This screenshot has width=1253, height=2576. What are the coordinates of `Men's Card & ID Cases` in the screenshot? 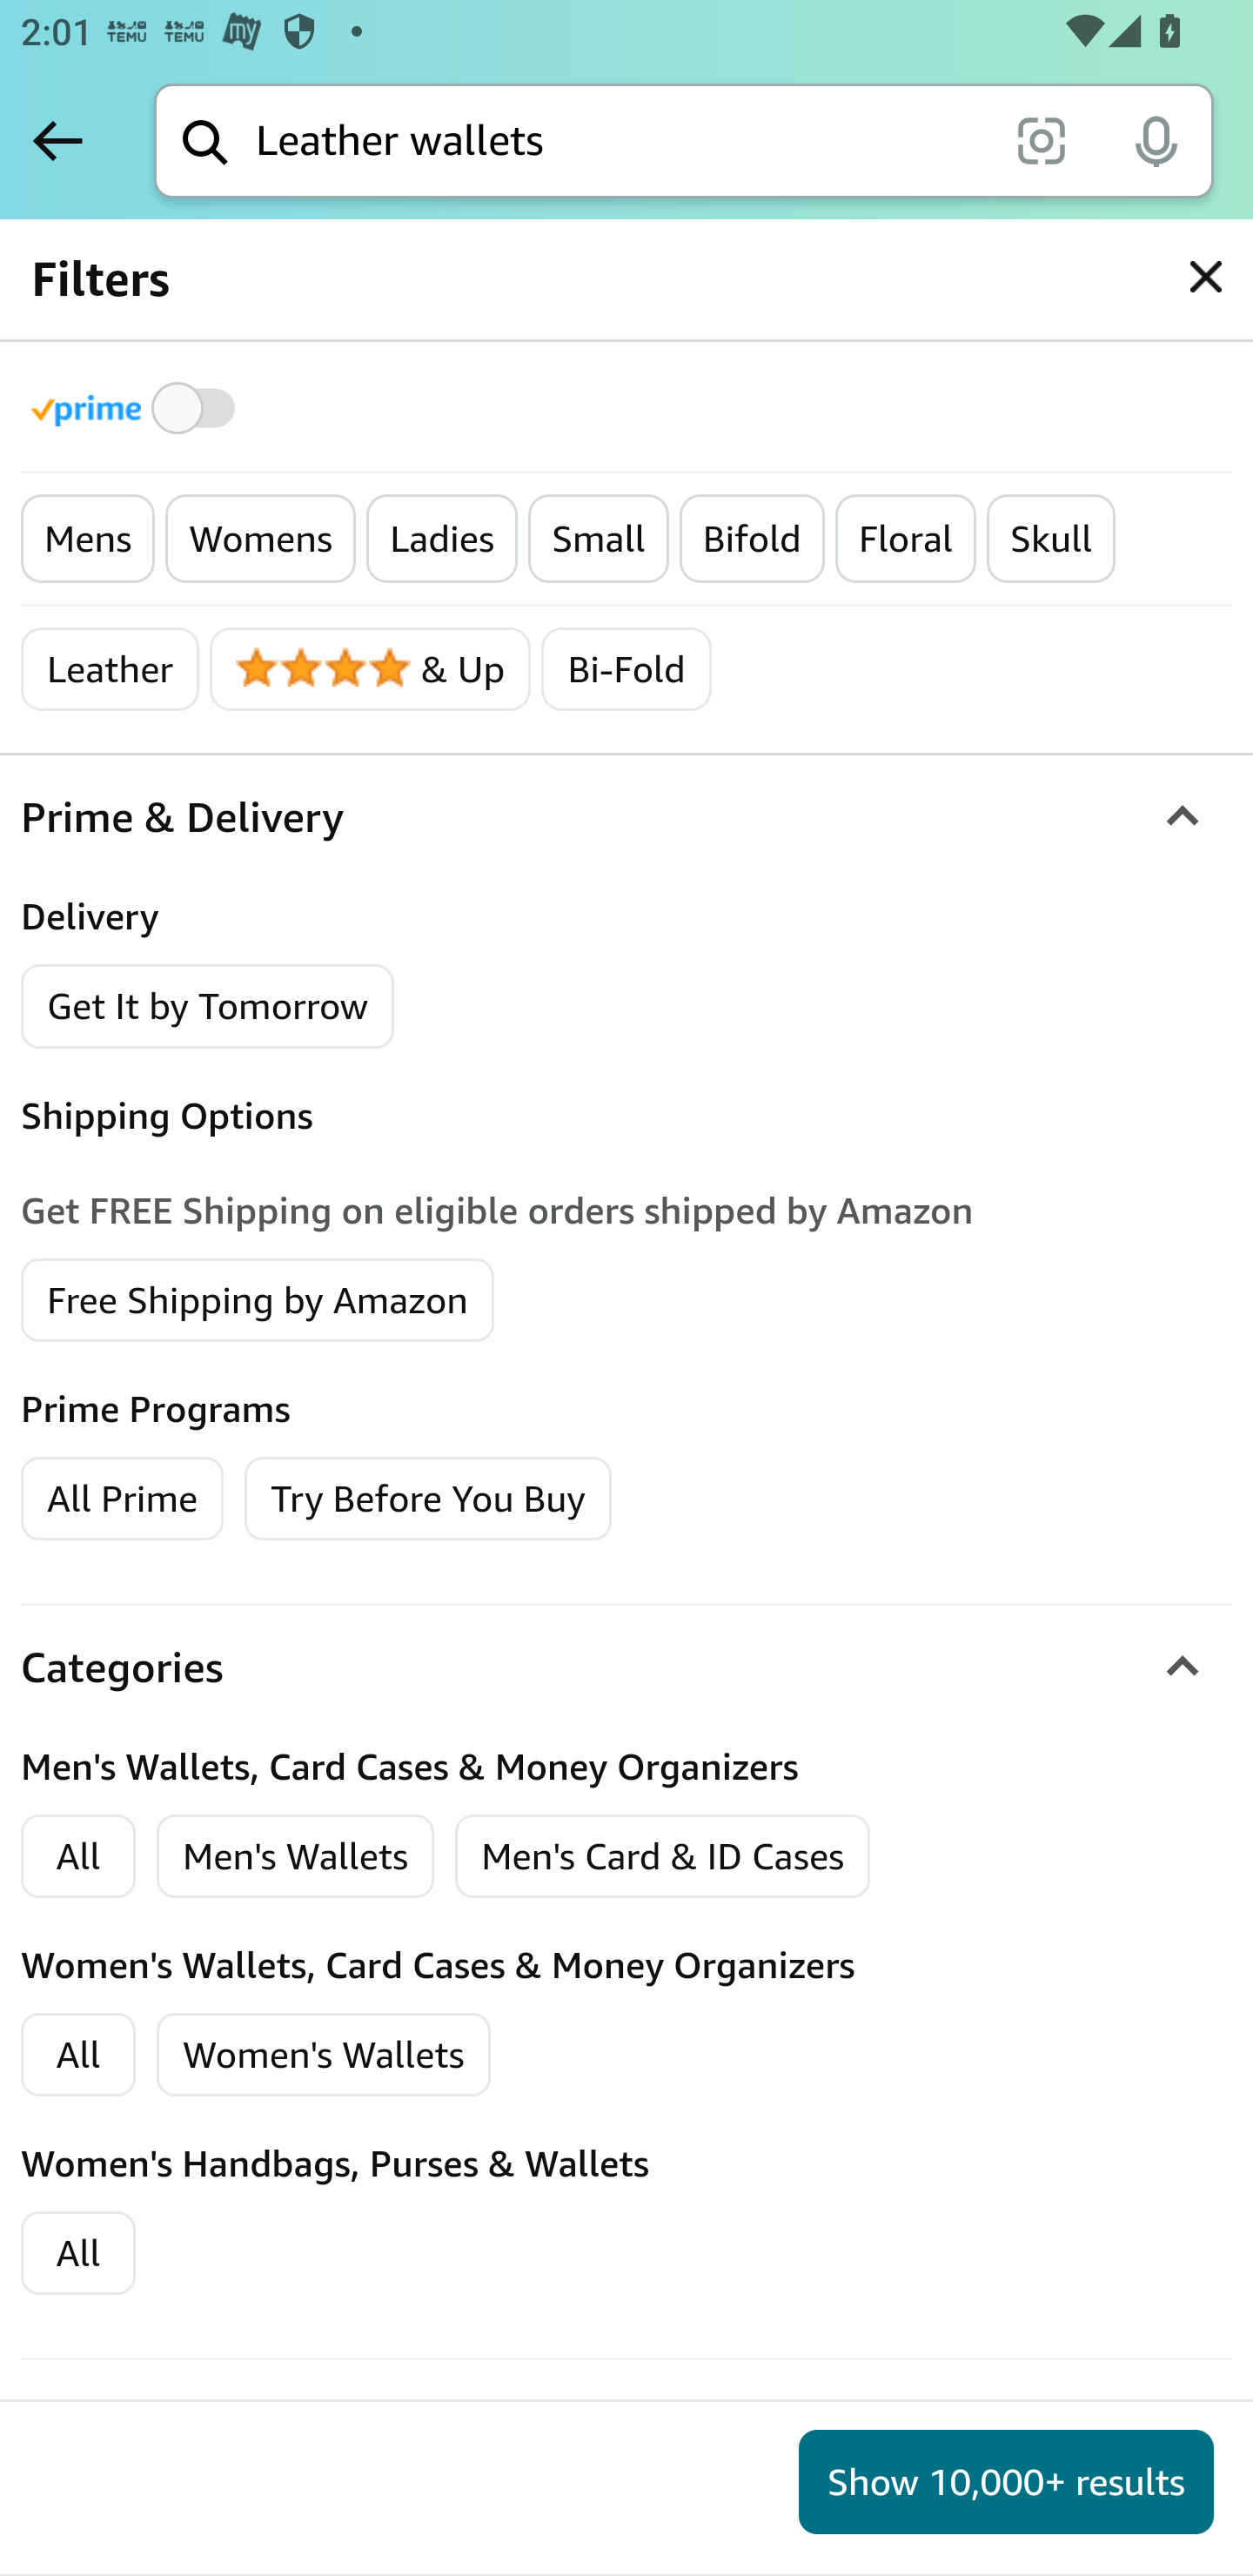 It's located at (663, 1855).